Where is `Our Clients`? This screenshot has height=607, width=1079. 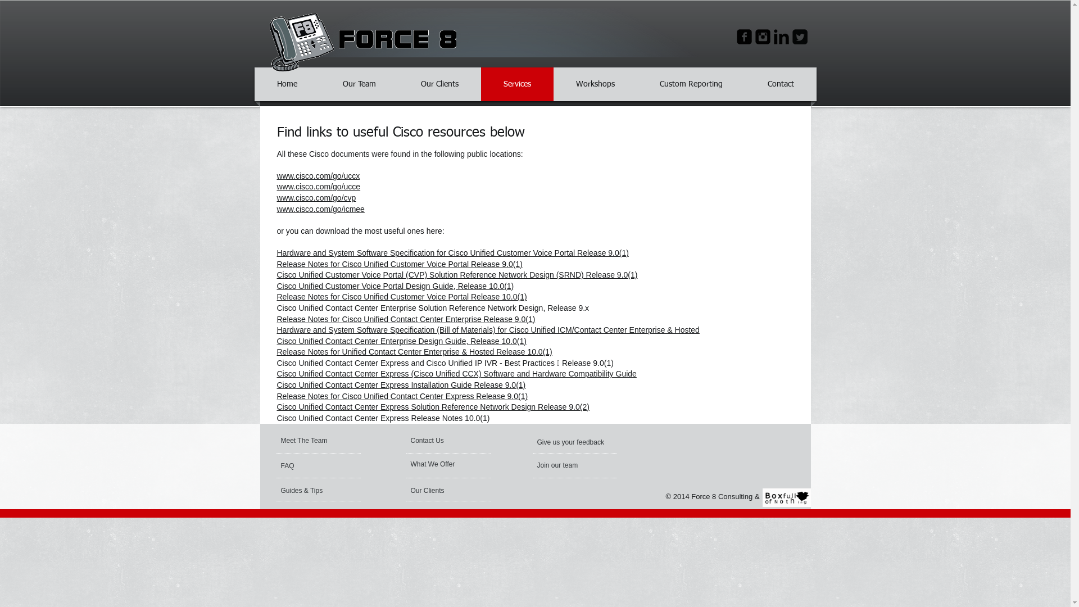 Our Clients is located at coordinates (439, 84).